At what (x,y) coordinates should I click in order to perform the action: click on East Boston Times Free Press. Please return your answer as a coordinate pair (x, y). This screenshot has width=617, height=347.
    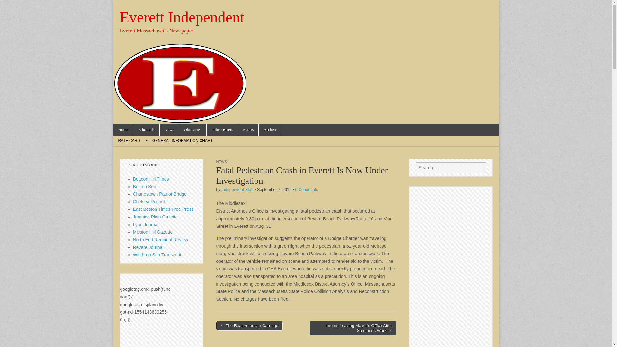
    Looking at the image, I should click on (163, 209).